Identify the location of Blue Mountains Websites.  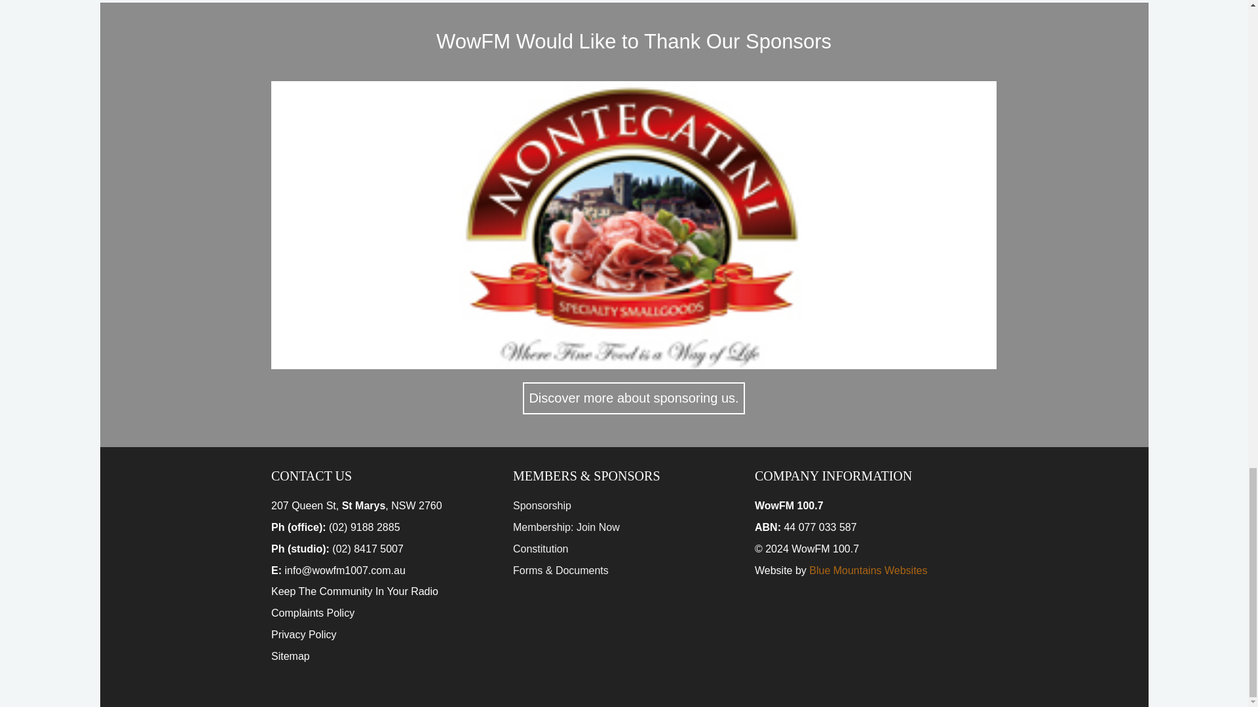
(867, 570).